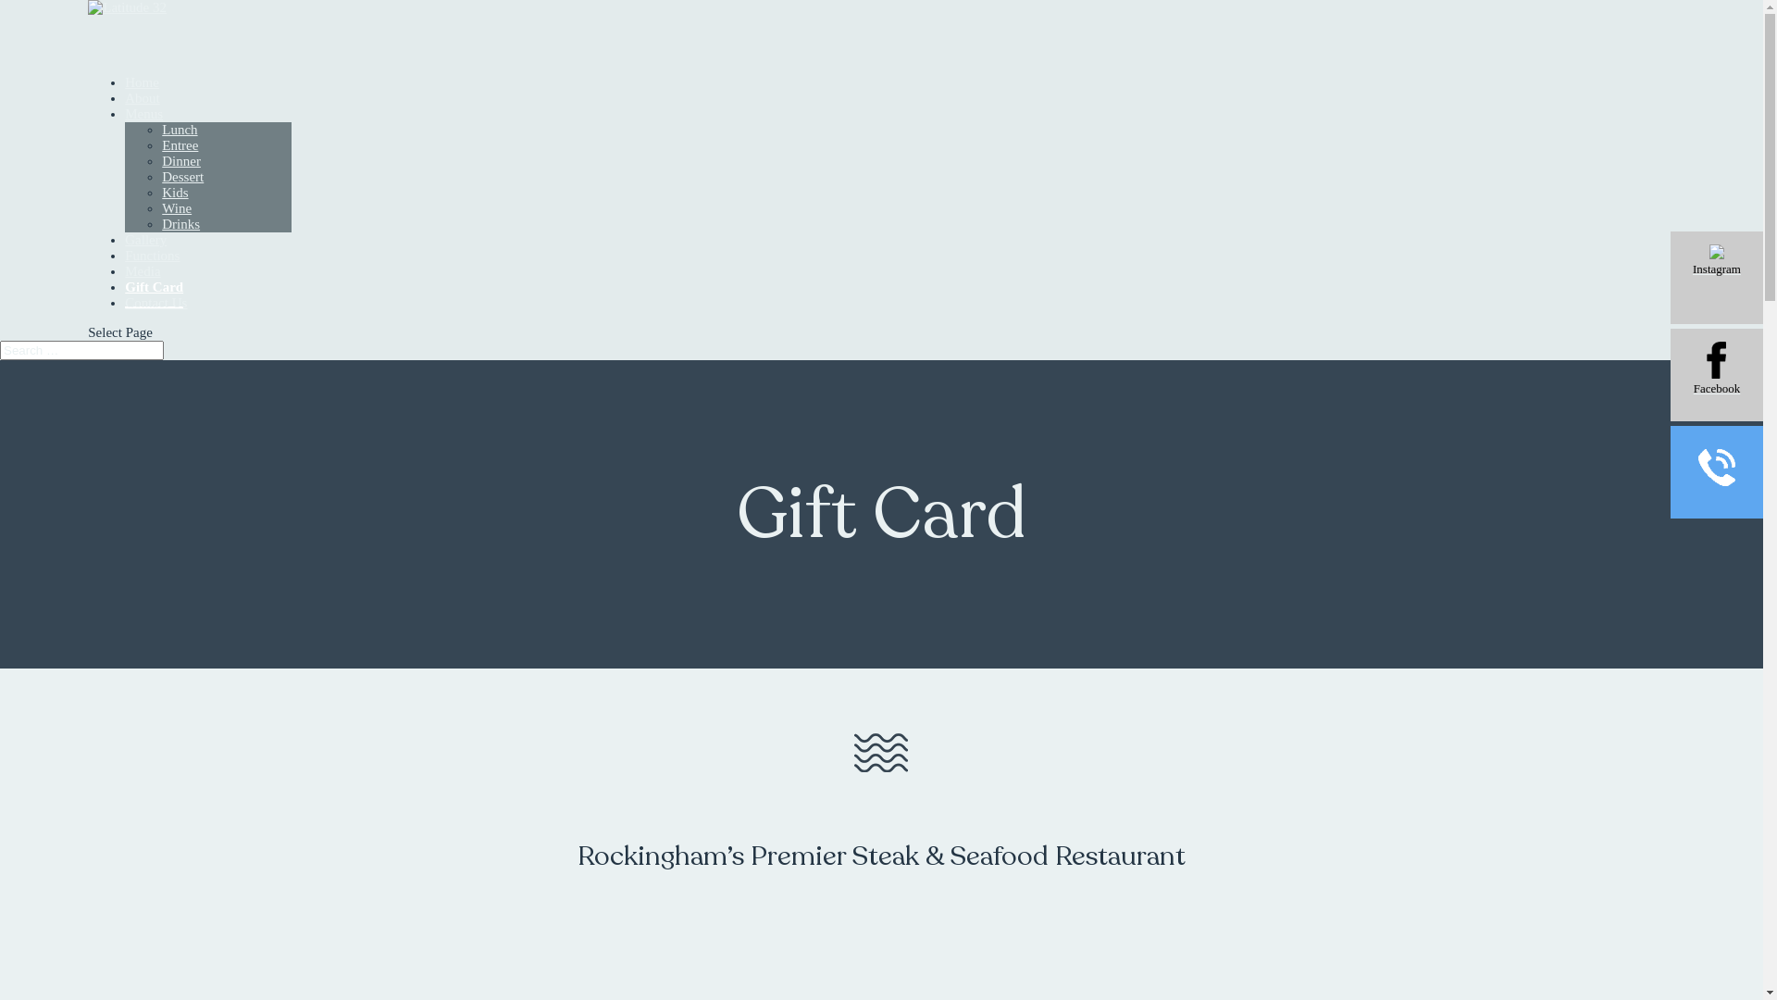 The width and height of the screenshot is (1777, 1000). What do you see at coordinates (154, 294) in the screenshot?
I see `Gift Card` at bounding box center [154, 294].